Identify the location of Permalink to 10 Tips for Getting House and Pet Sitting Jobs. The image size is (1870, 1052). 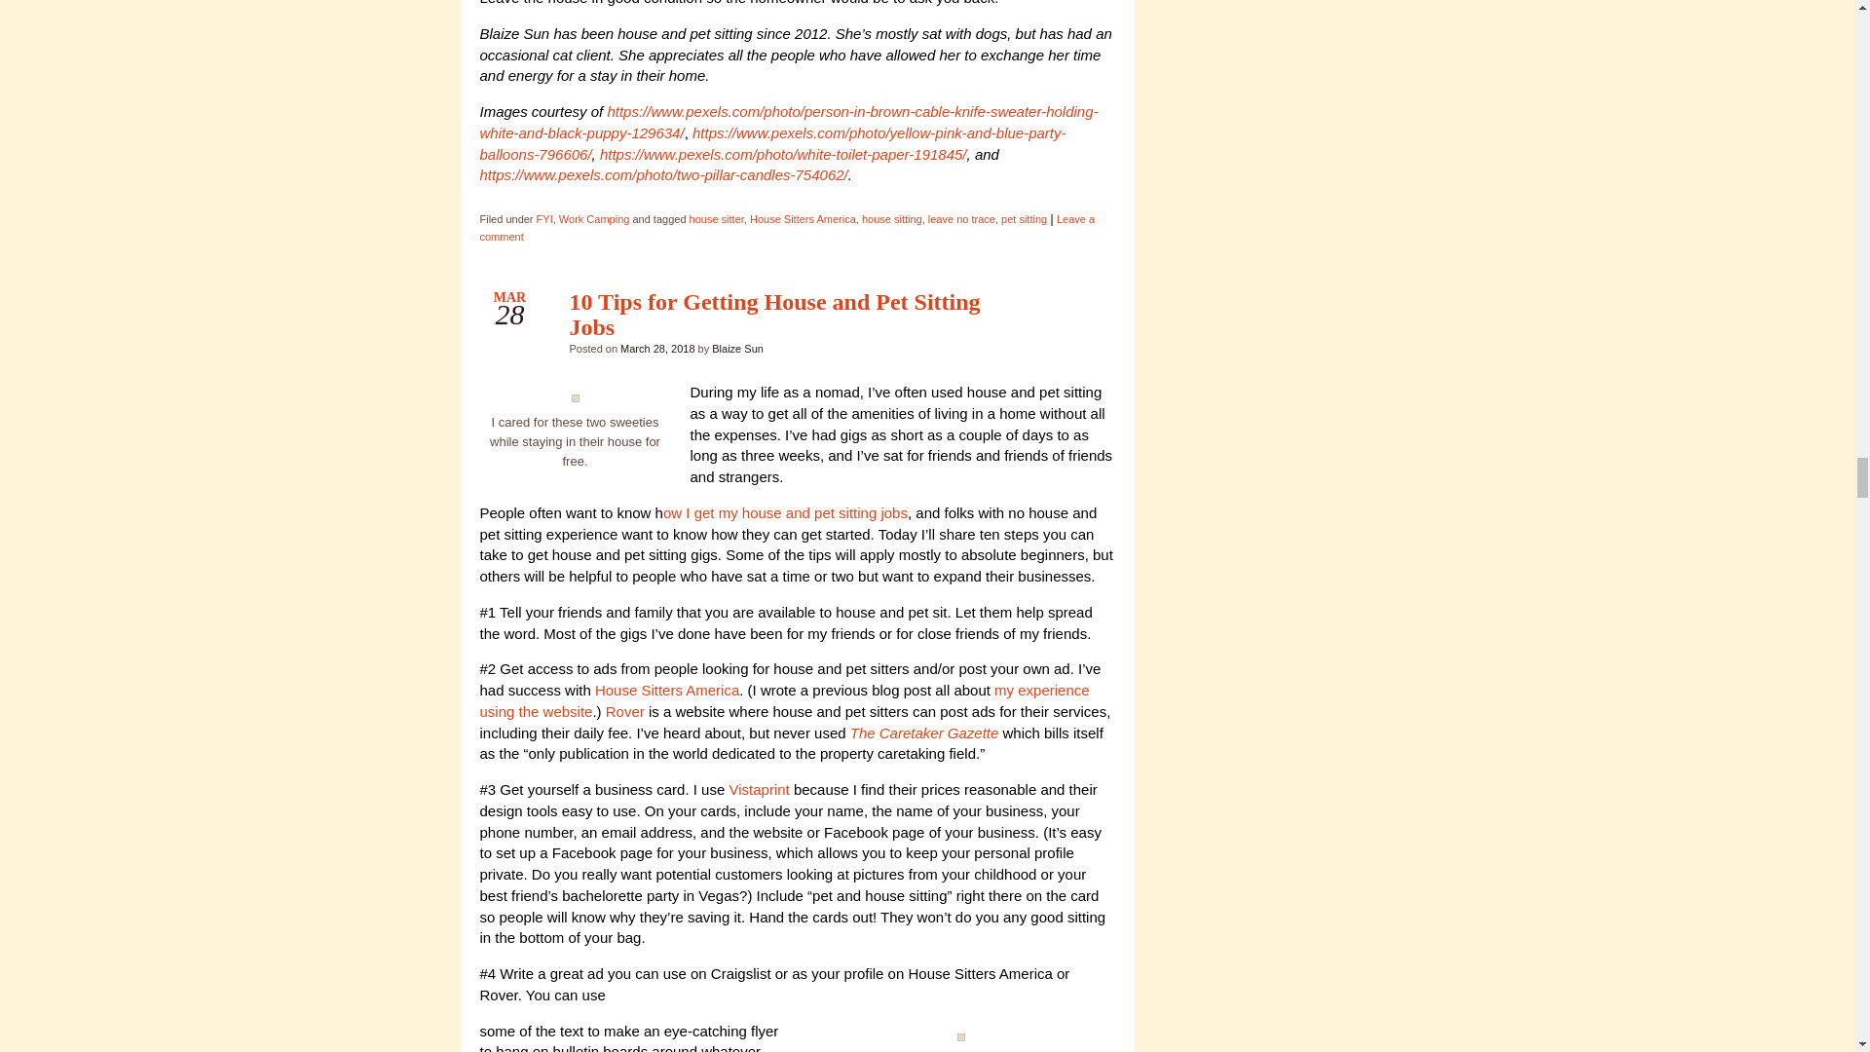
(773, 314).